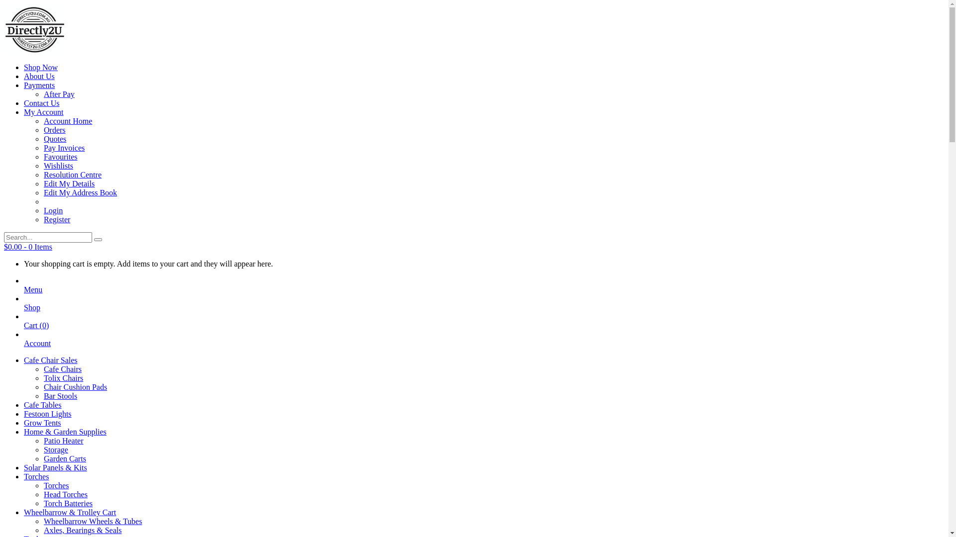 The image size is (956, 537). I want to click on Account, so click(37, 348).